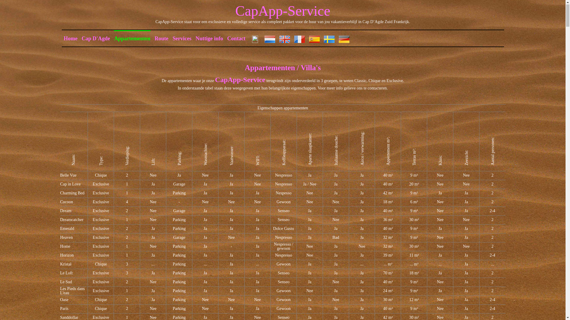  I want to click on Home, so click(65, 247).